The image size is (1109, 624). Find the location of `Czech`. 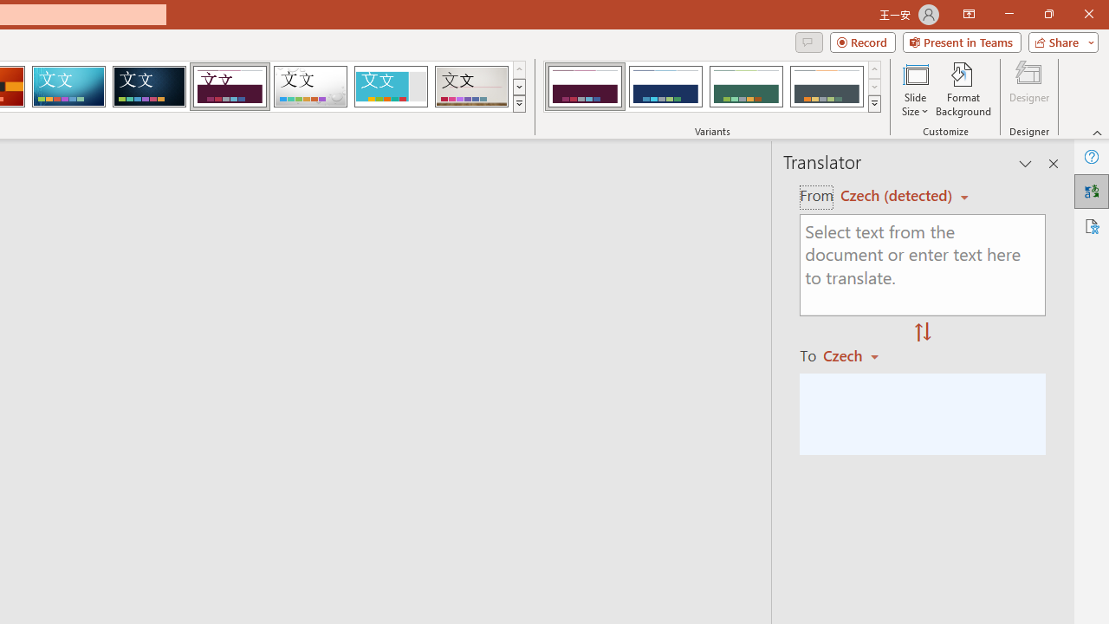

Czech is located at coordinates (859, 355).